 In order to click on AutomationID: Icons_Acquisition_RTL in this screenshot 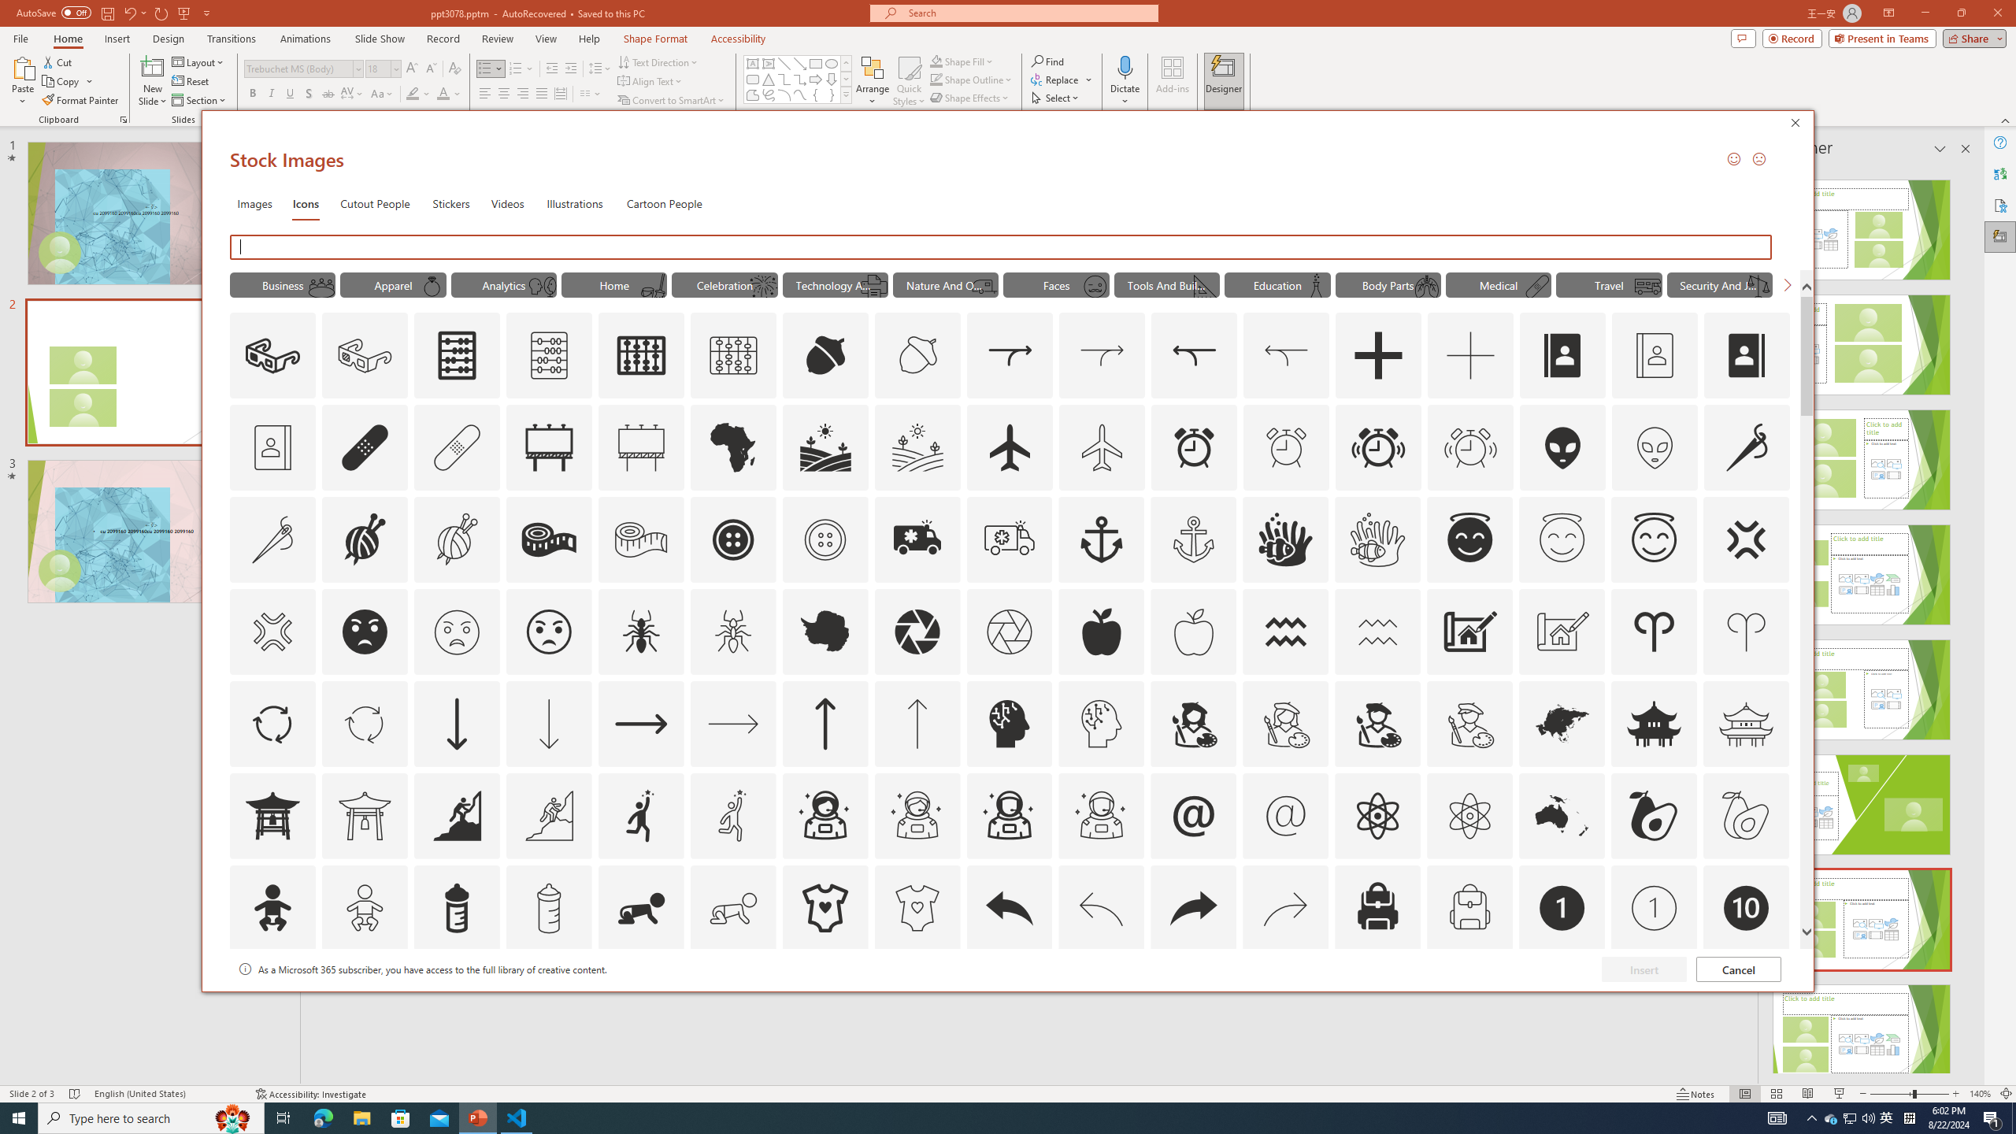, I will do `click(1195, 356)`.